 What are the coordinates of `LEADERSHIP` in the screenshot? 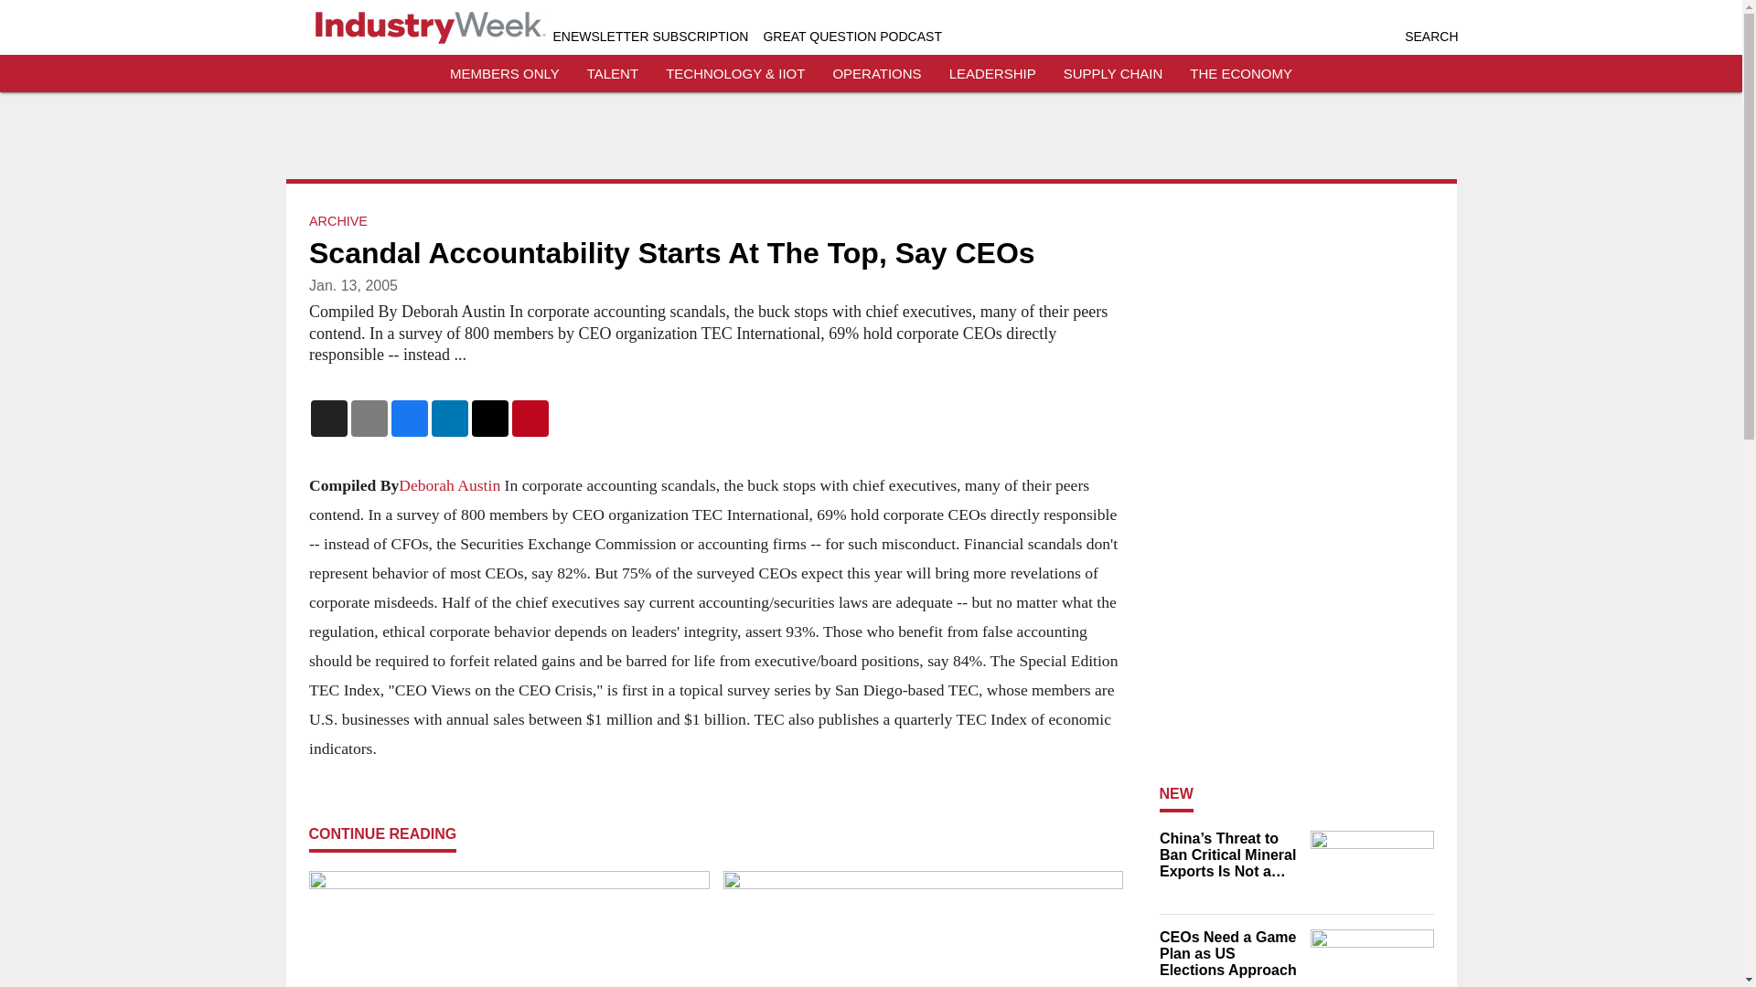 It's located at (992, 73).